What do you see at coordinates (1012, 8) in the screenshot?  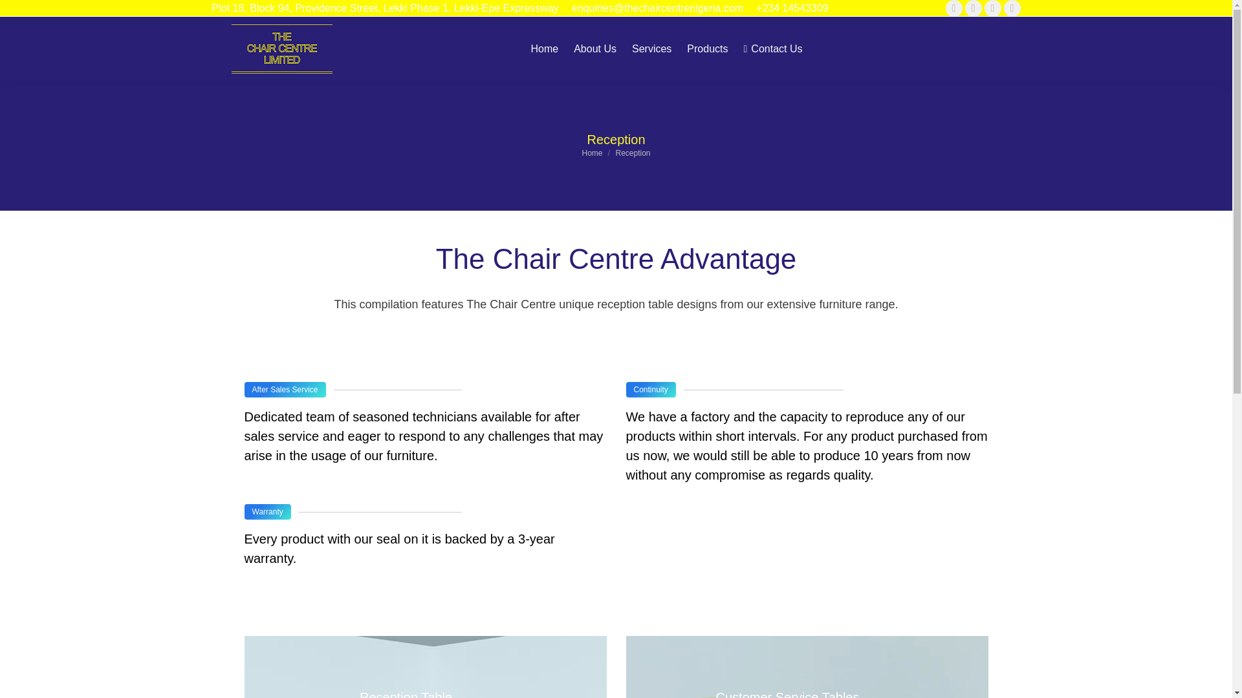 I see `Mail page opens in new window` at bounding box center [1012, 8].